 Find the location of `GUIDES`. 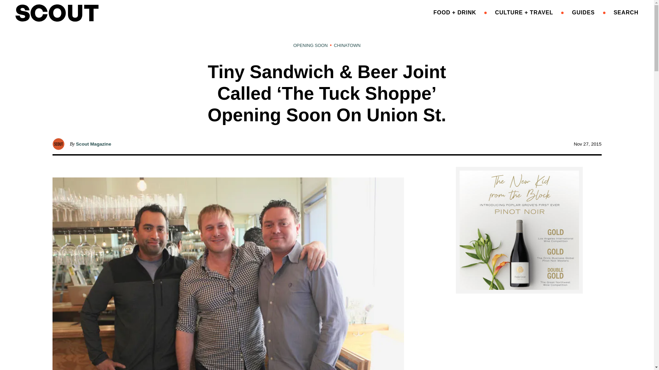

GUIDES is located at coordinates (583, 12).